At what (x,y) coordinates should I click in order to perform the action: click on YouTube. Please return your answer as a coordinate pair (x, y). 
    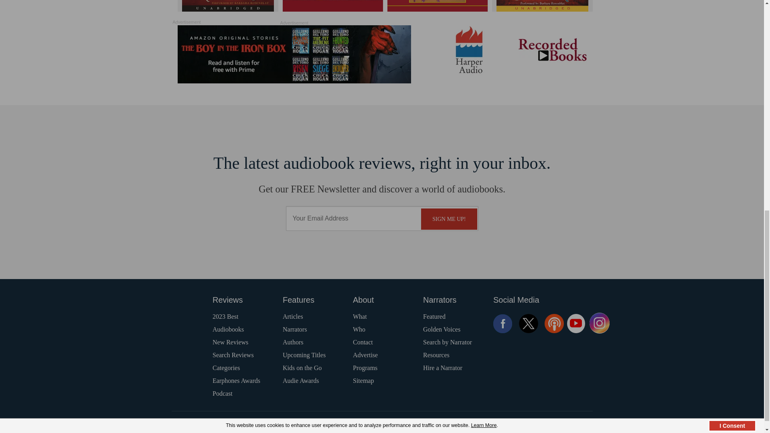
    Looking at the image, I should click on (576, 323).